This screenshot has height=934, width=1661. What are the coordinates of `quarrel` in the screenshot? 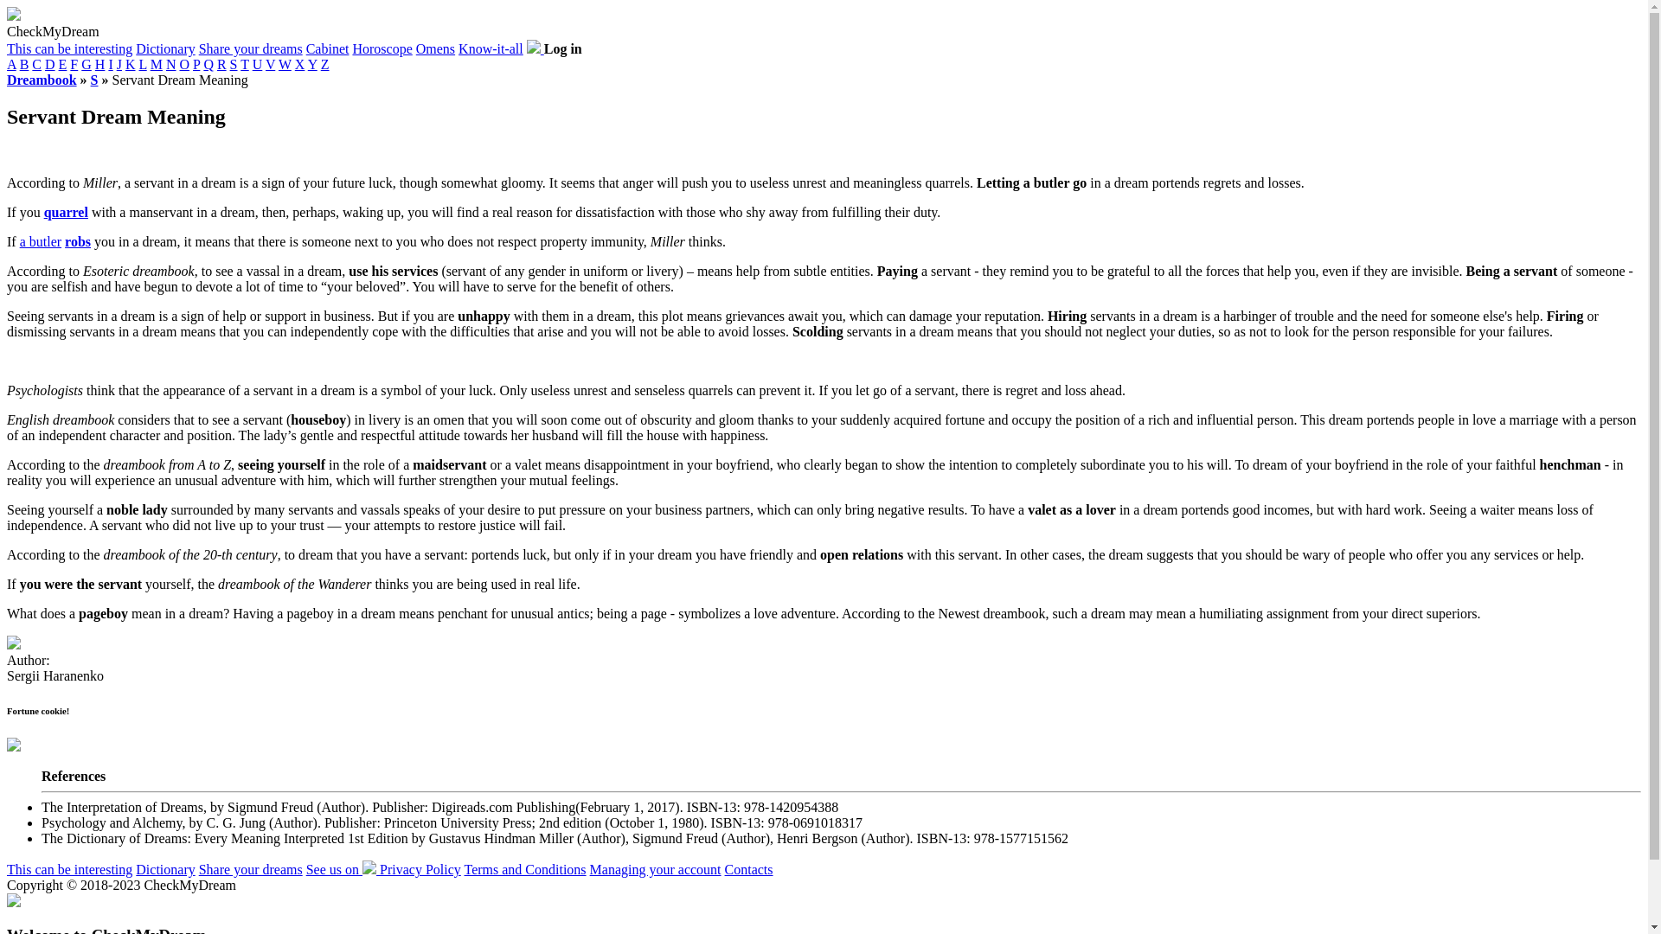 It's located at (66, 211).